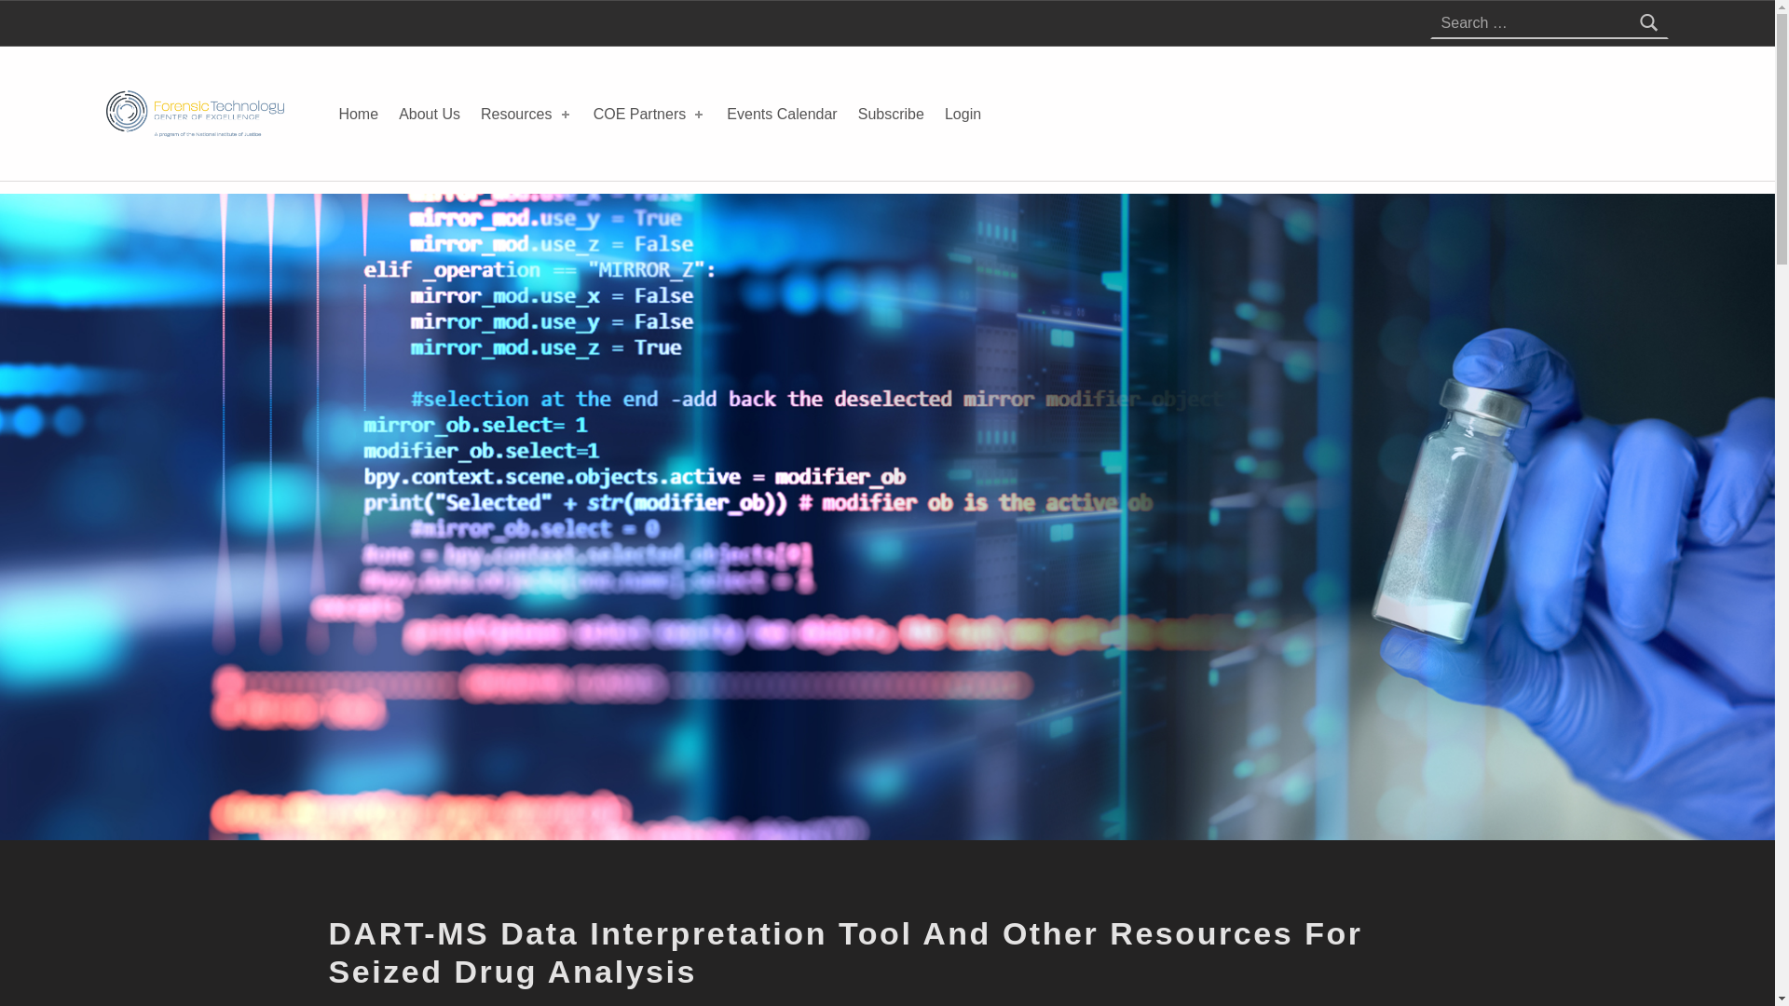 The image size is (1789, 1006). Describe the element at coordinates (963, 114) in the screenshot. I see `Login to the learning panel.` at that location.